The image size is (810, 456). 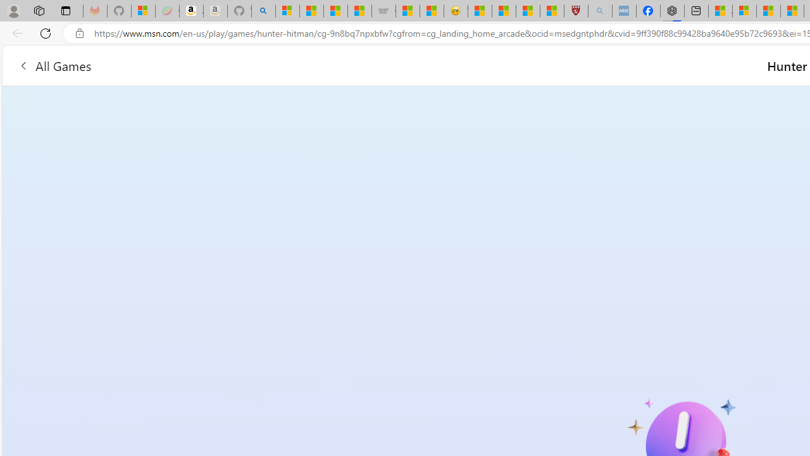 I want to click on Combat Siege, so click(x=383, y=11).